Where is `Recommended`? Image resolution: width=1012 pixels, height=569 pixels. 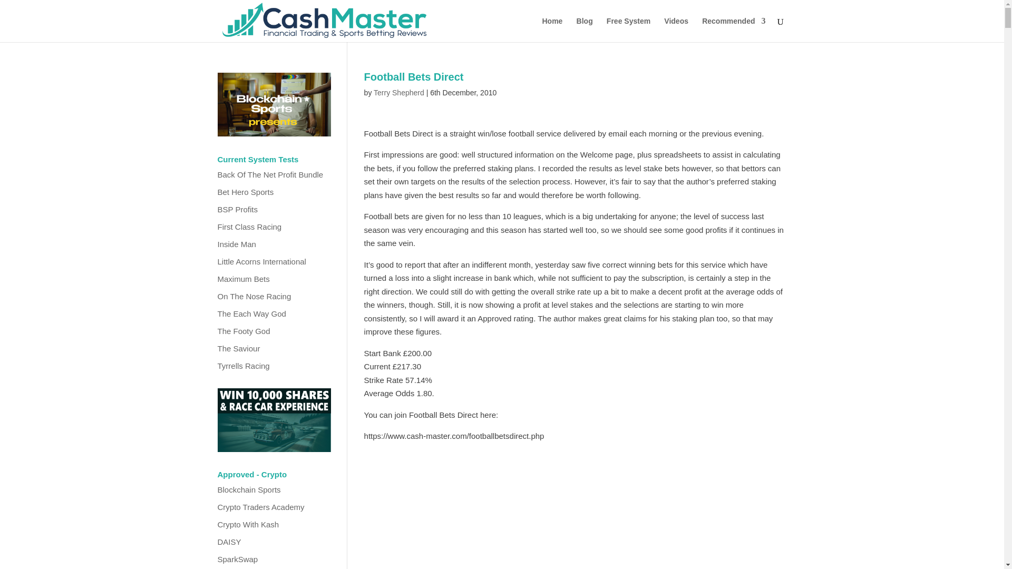 Recommended is located at coordinates (734, 30).